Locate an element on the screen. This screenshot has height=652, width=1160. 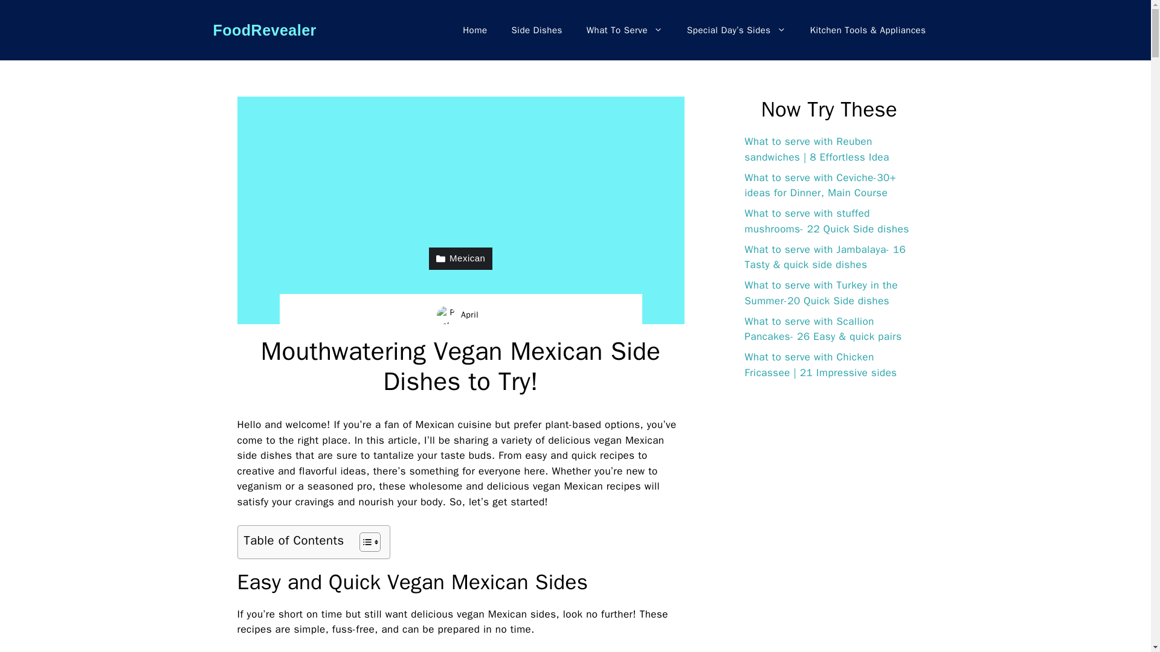
Mexican is located at coordinates (461, 258).